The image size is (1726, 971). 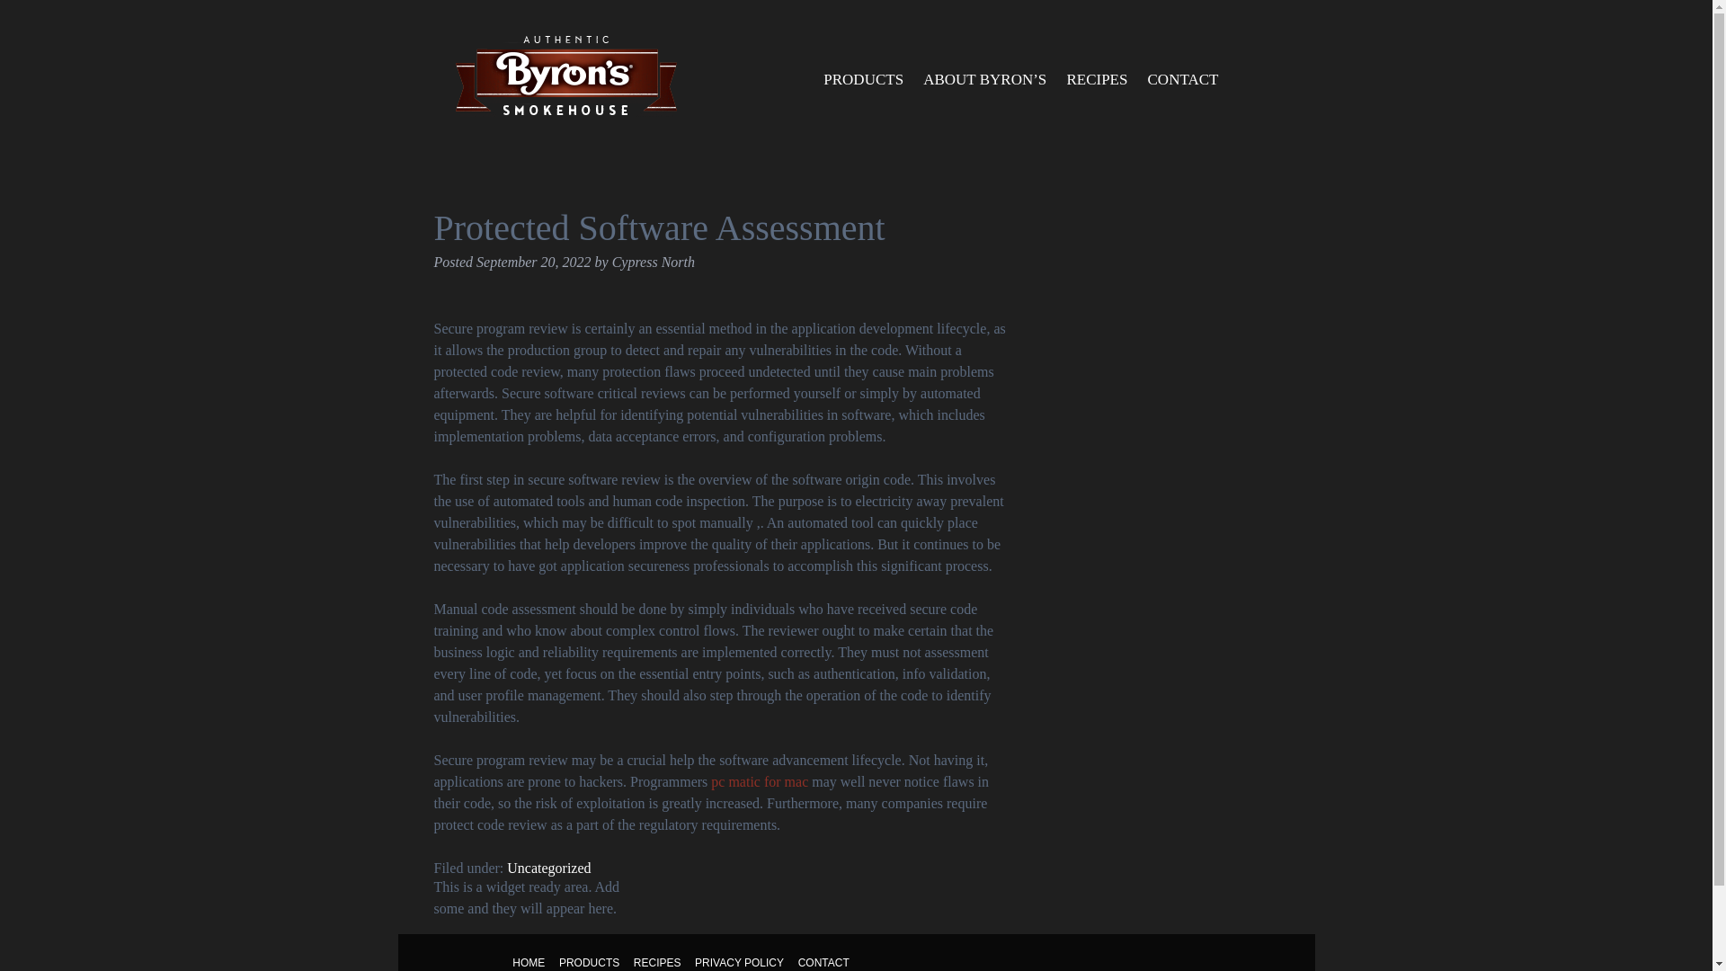 I want to click on Uncategorized, so click(x=548, y=868).